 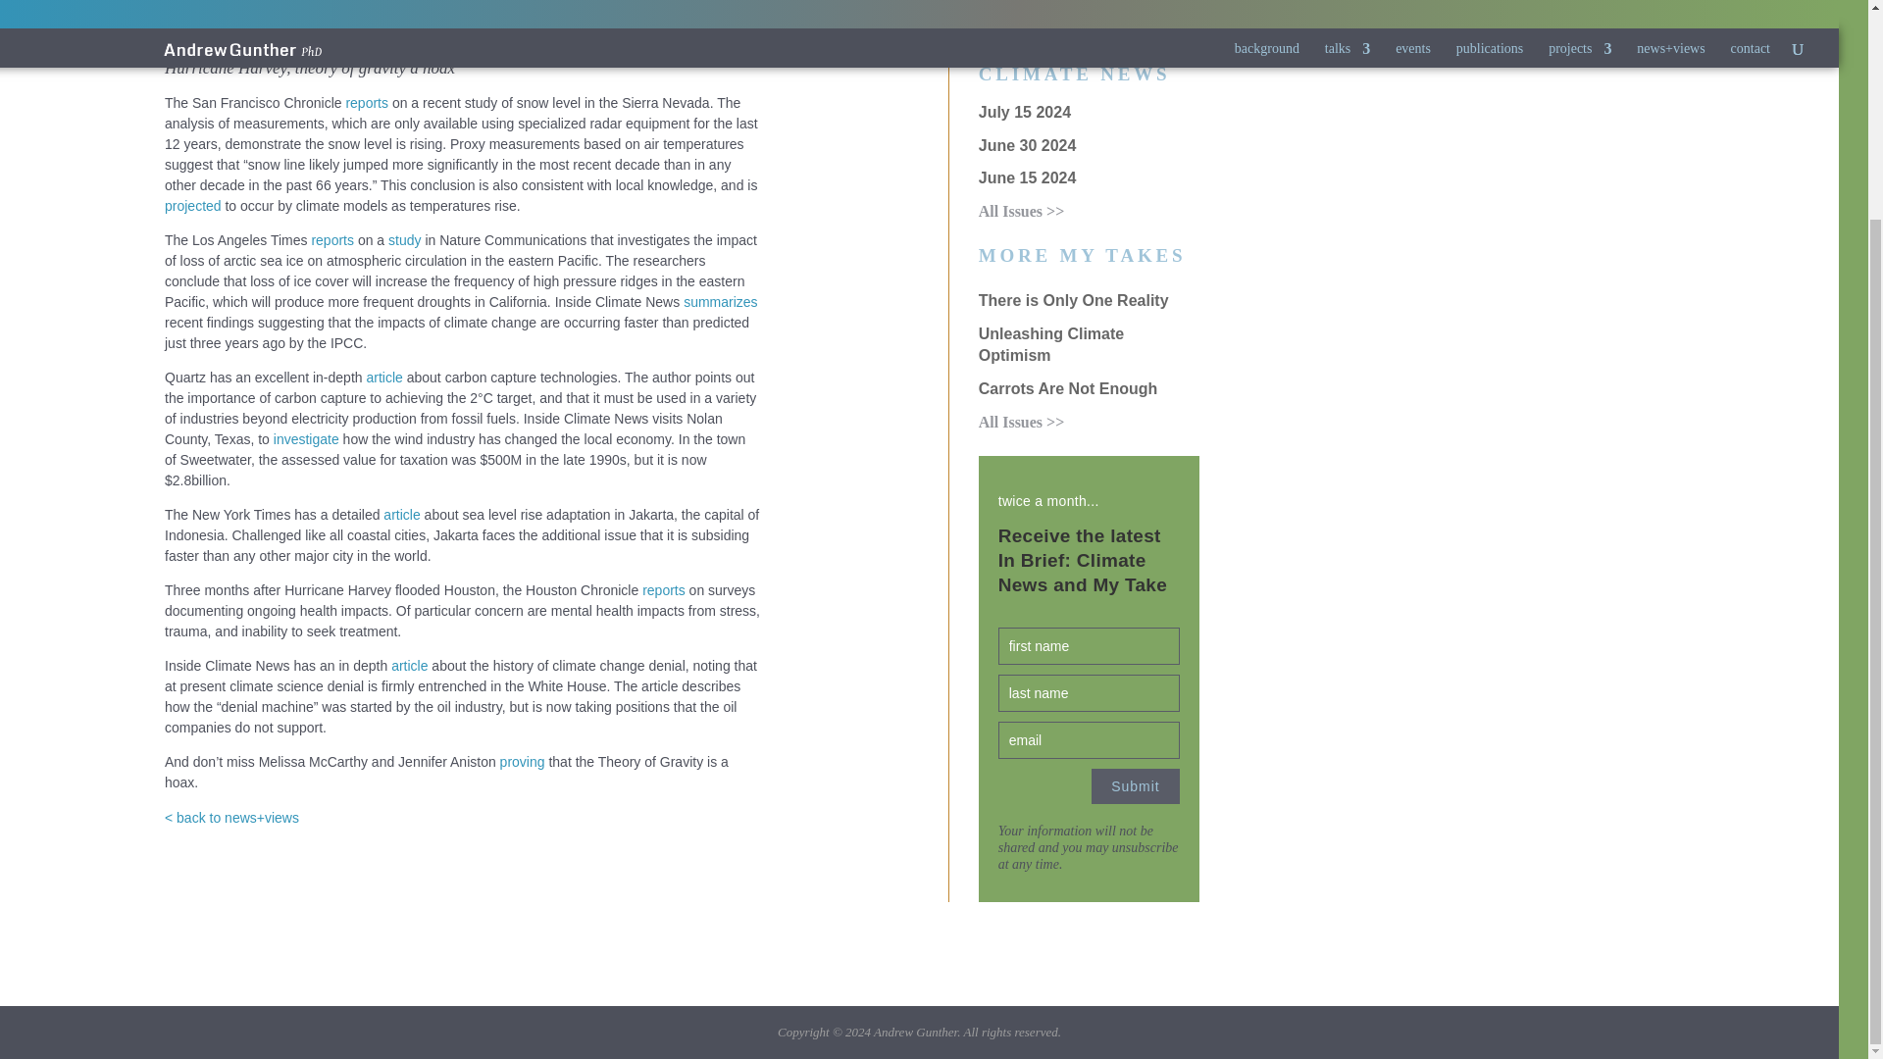 What do you see at coordinates (409, 665) in the screenshot?
I see `article` at bounding box center [409, 665].